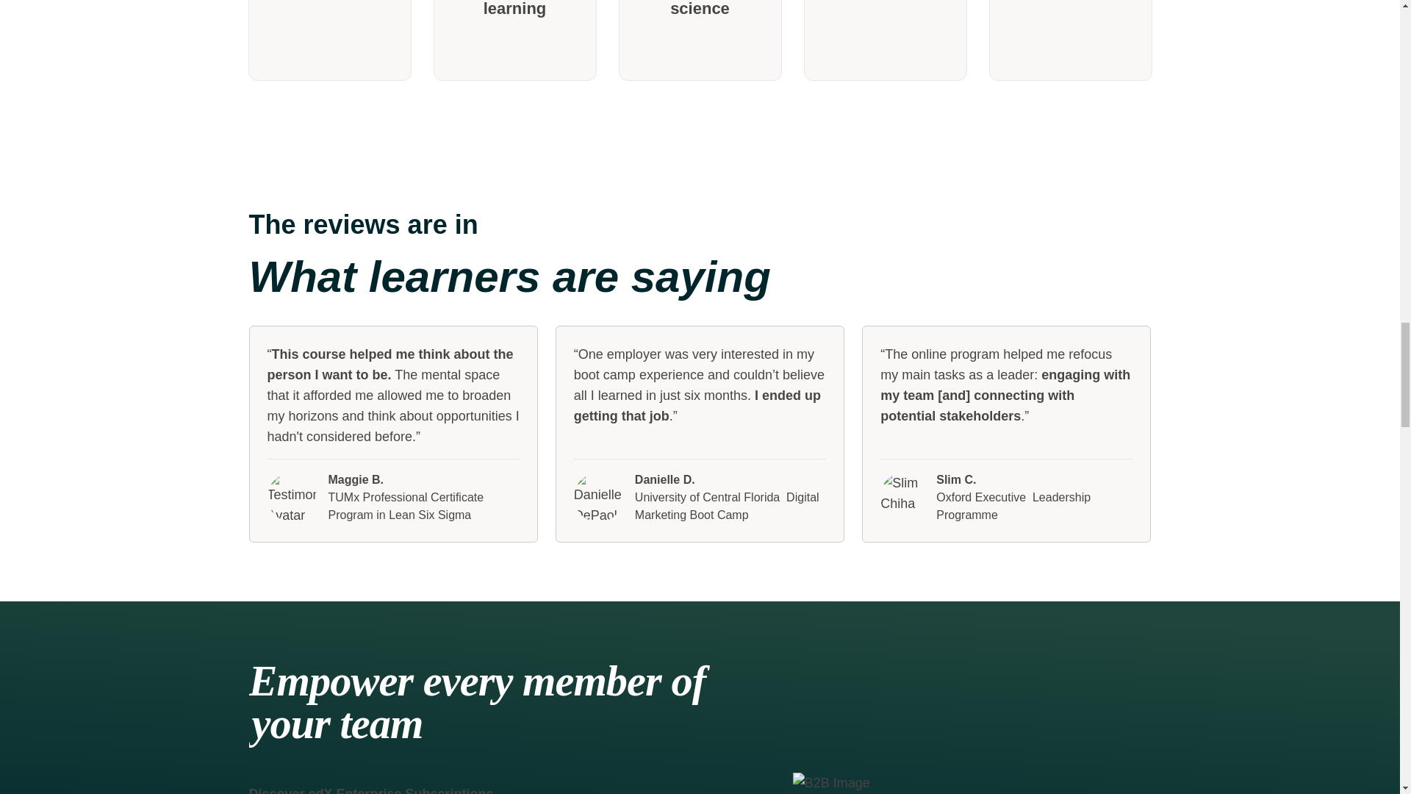  Describe the element at coordinates (329, 40) in the screenshot. I see `Python` at that location.